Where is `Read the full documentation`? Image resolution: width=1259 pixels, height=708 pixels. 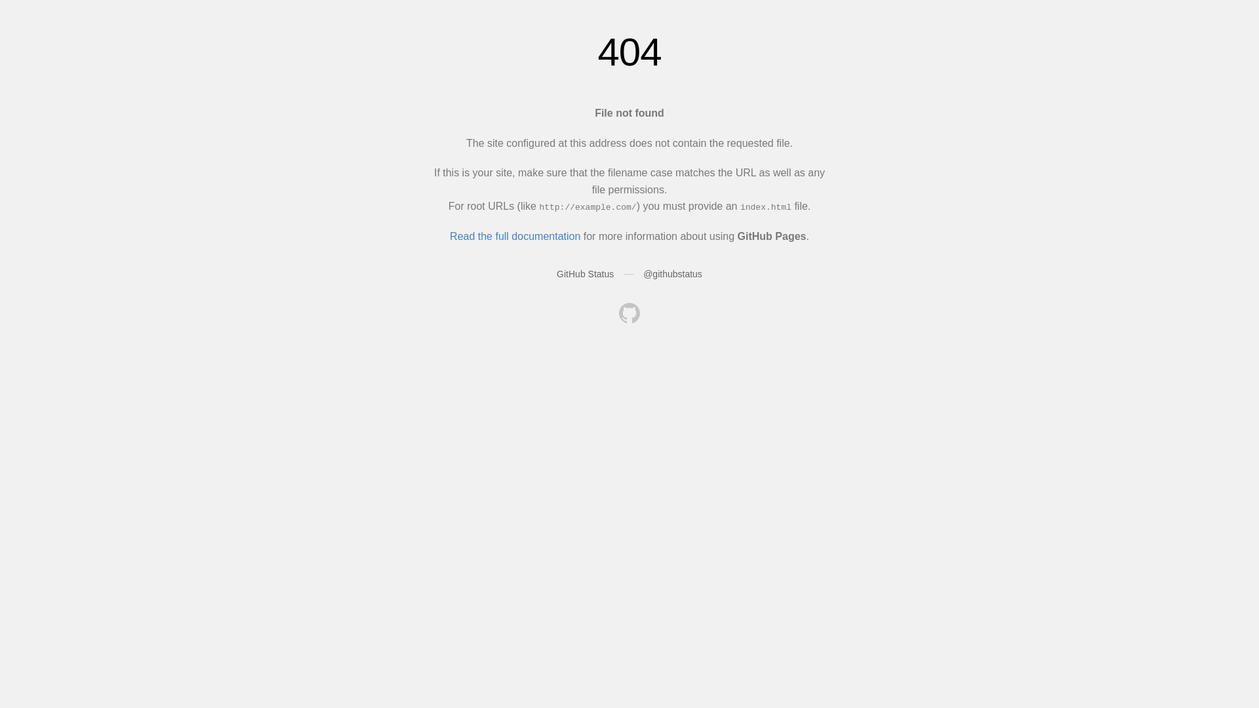
Read the full documentation is located at coordinates (515, 236).